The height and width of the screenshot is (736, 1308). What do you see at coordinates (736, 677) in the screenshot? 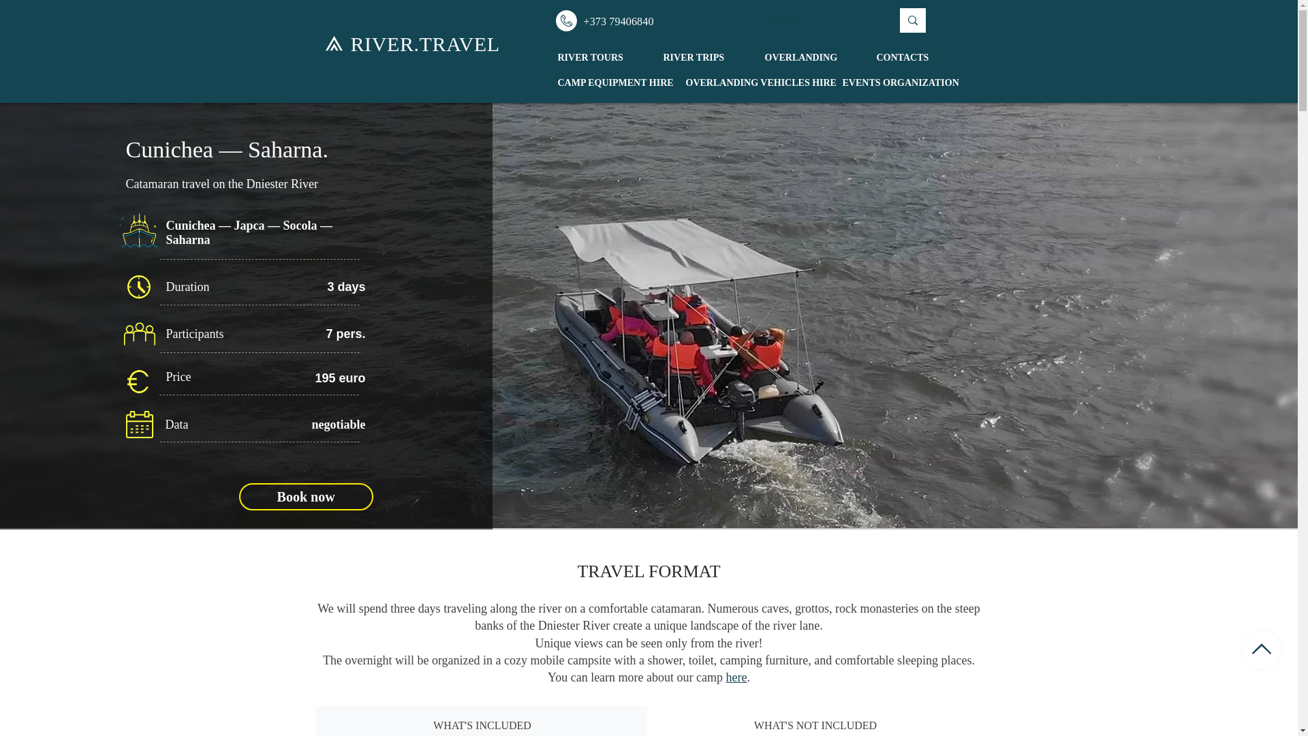
I see `here` at bounding box center [736, 677].